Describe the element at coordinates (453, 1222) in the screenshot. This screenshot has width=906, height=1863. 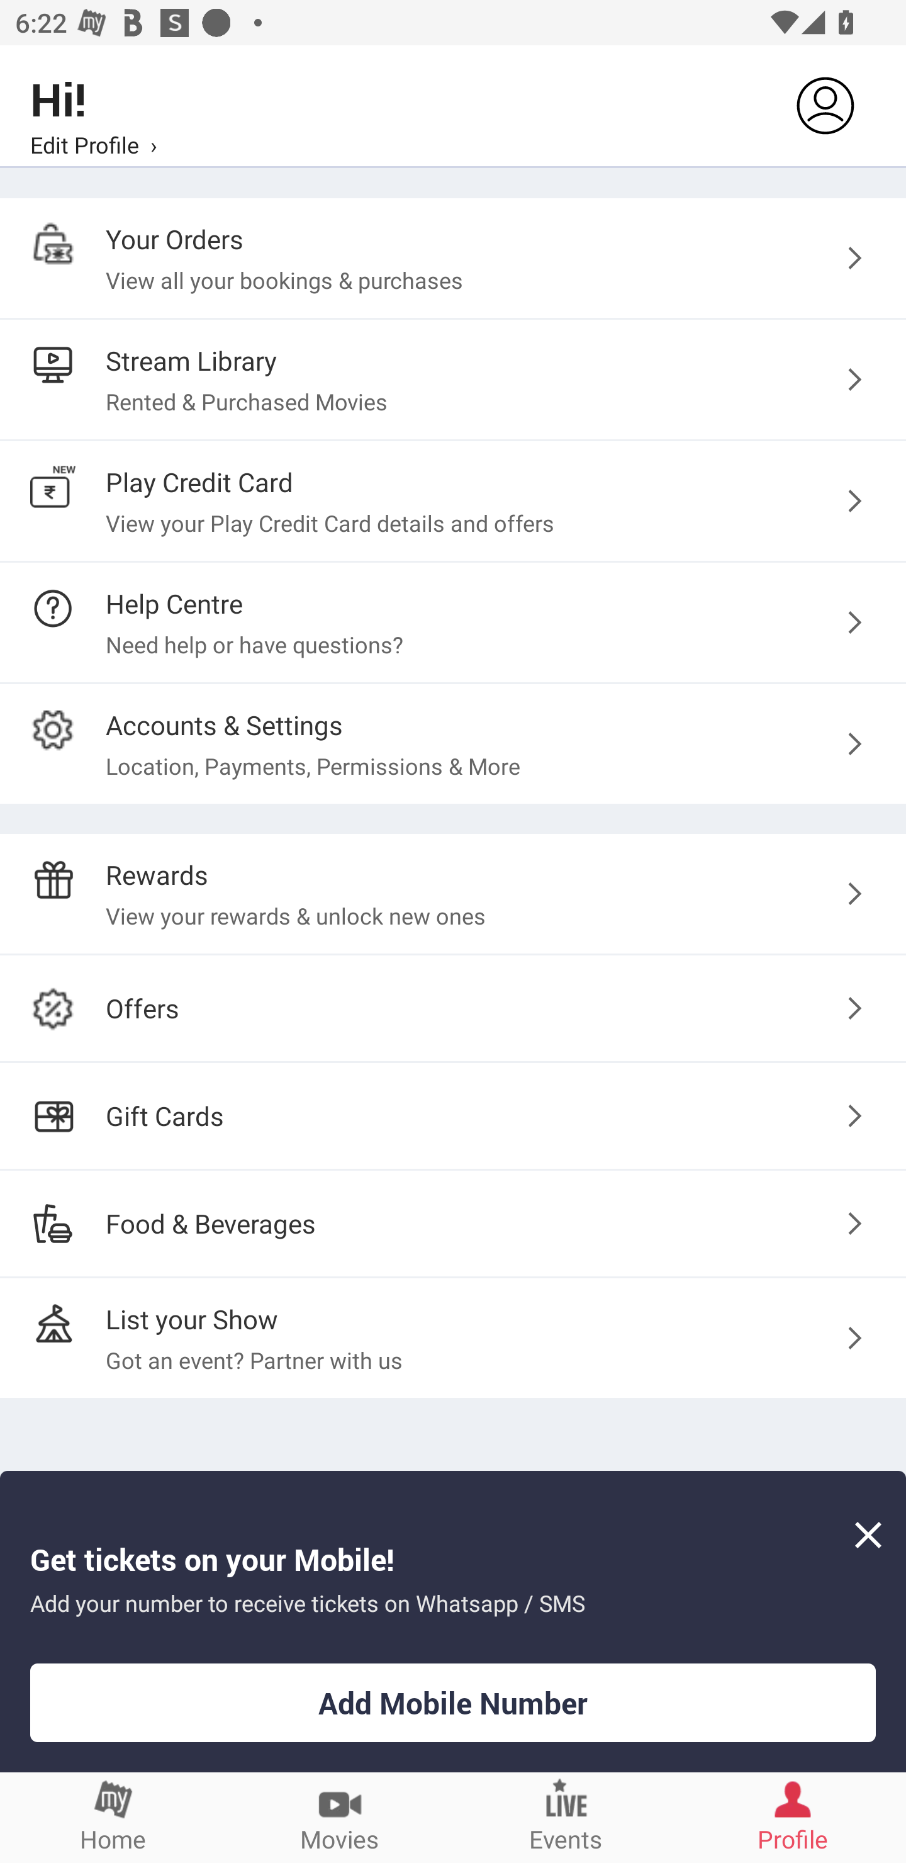
I see `Food & Beverages` at that location.